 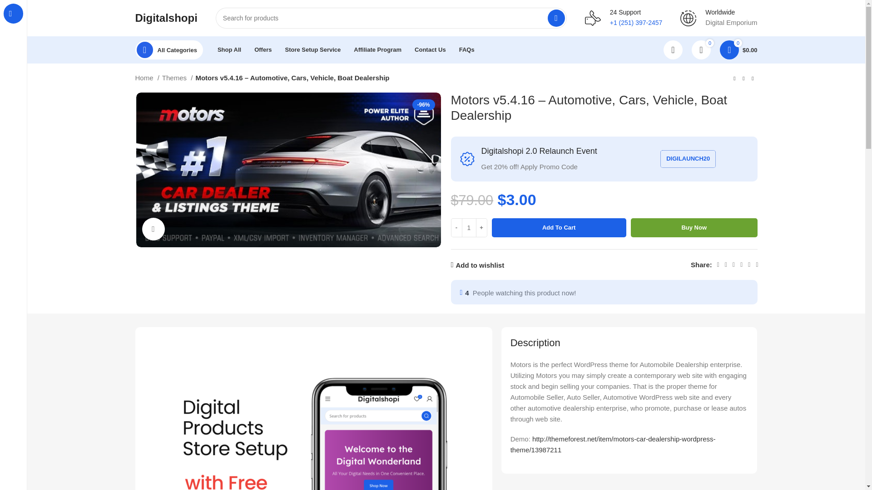 What do you see at coordinates (377, 49) in the screenshot?
I see `Affiliate Program` at bounding box center [377, 49].